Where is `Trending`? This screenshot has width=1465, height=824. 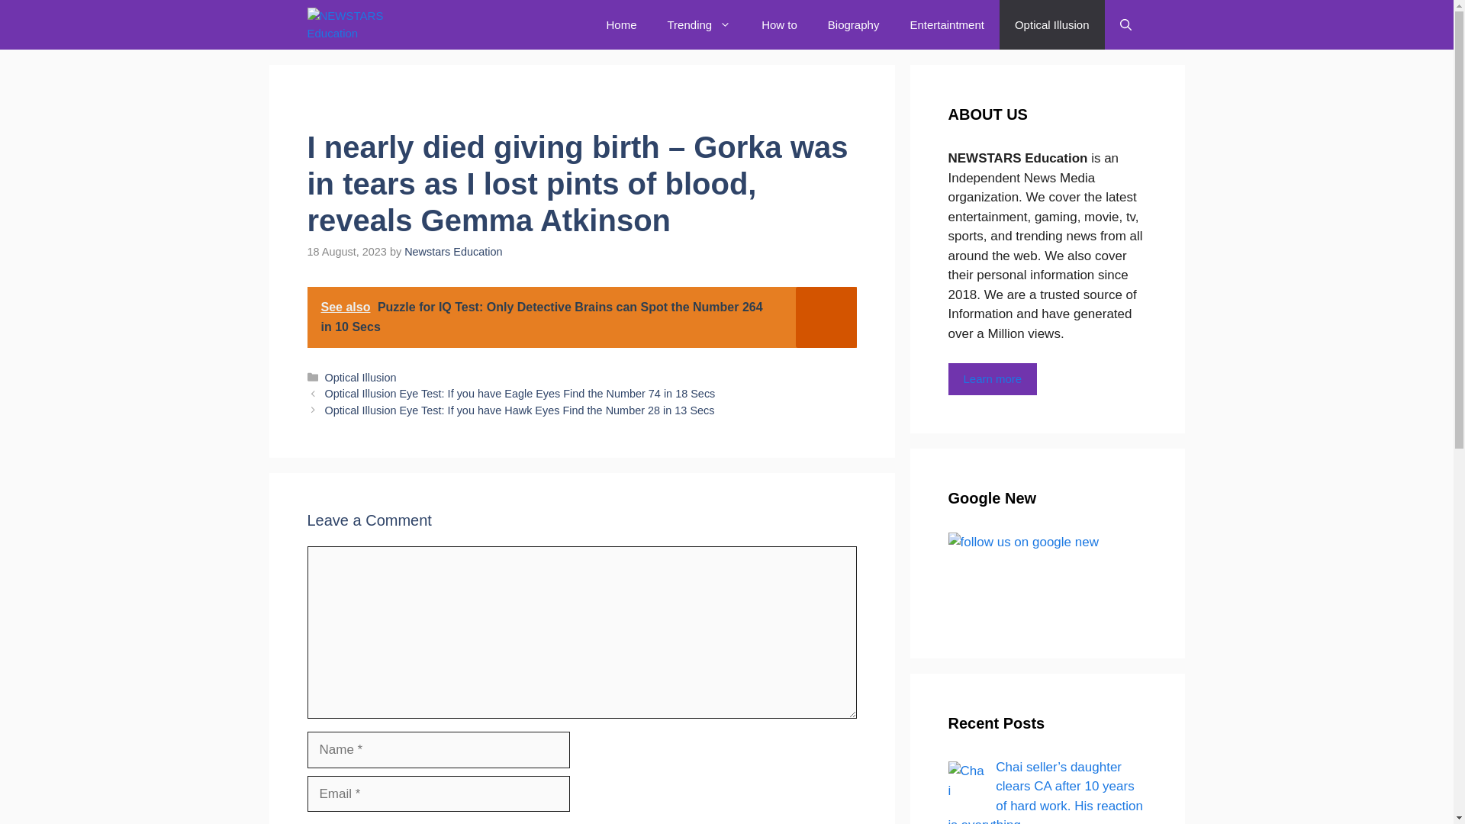 Trending is located at coordinates (699, 24).